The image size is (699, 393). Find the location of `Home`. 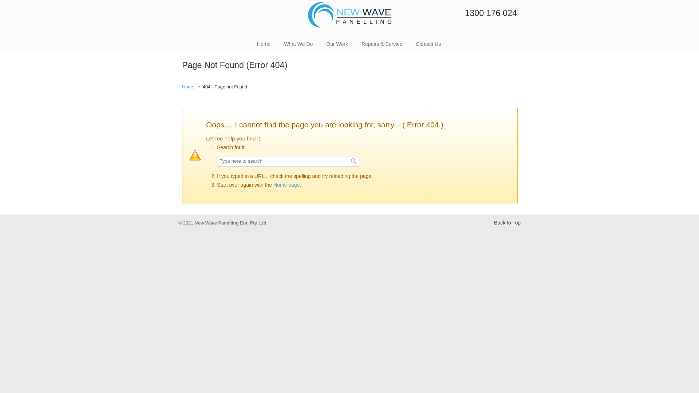

Home is located at coordinates (264, 44).